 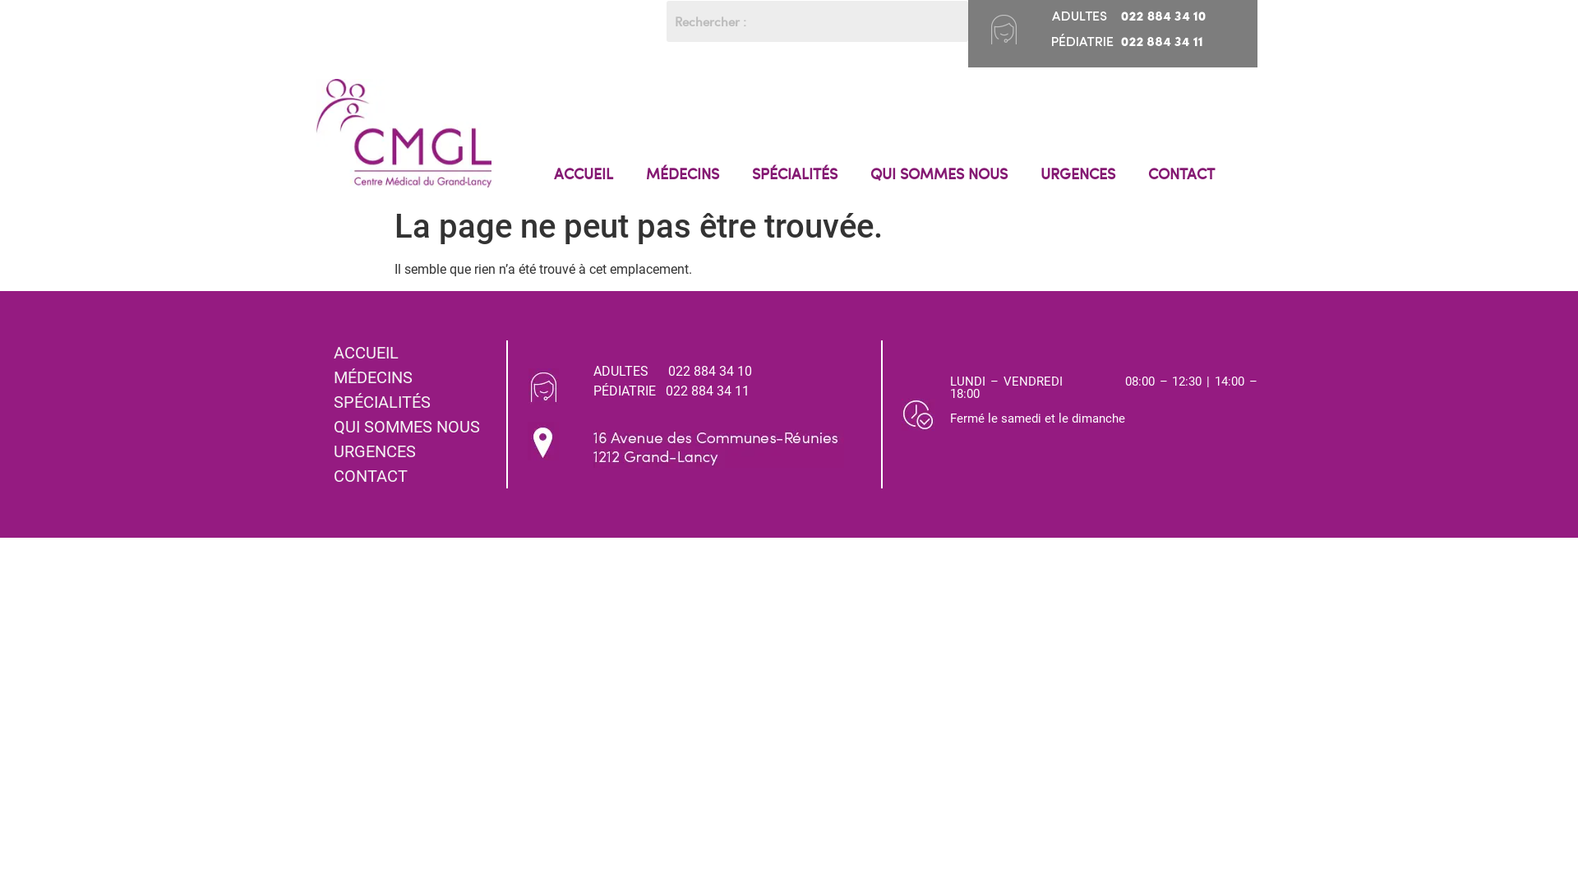 What do you see at coordinates (413, 476) in the screenshot?
I see `CONTACT` at bounding box center [413, 476].